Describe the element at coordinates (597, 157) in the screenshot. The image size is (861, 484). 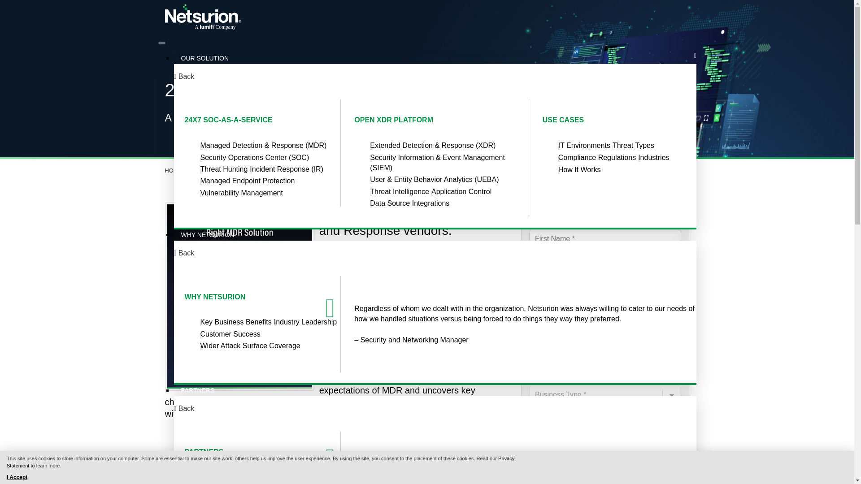
I see `Compliance Regulations` at that location.